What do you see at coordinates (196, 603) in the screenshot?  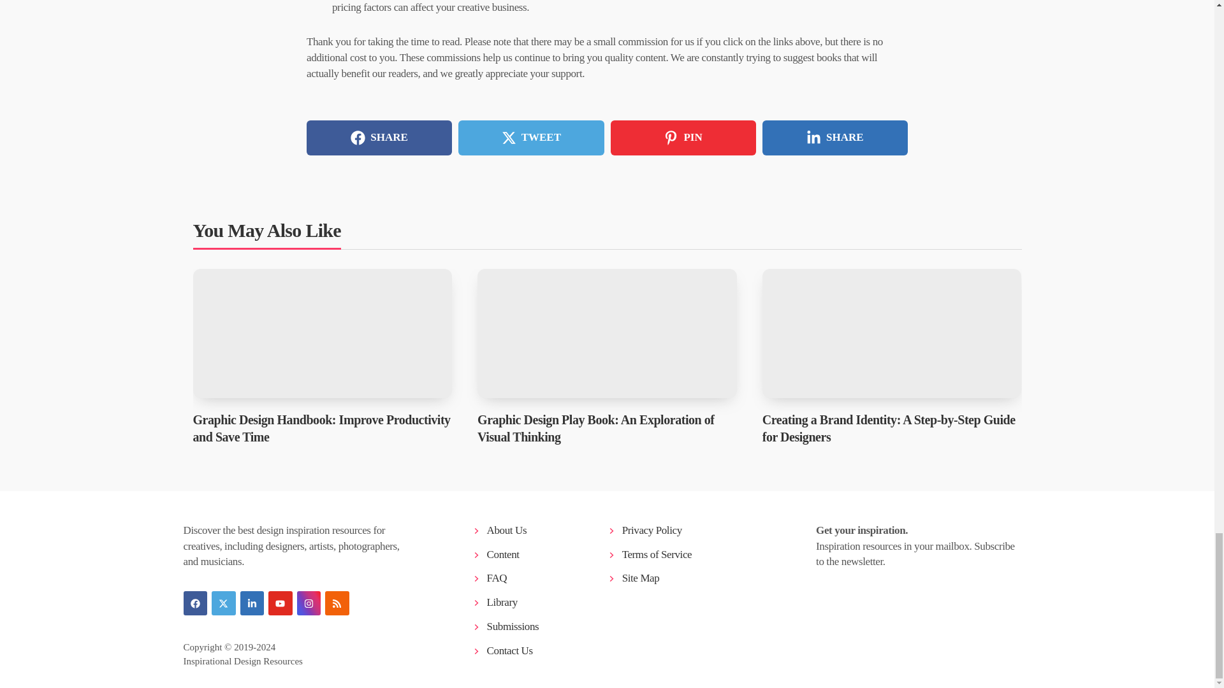 I see `facebook` at bounding box center [196, 603].